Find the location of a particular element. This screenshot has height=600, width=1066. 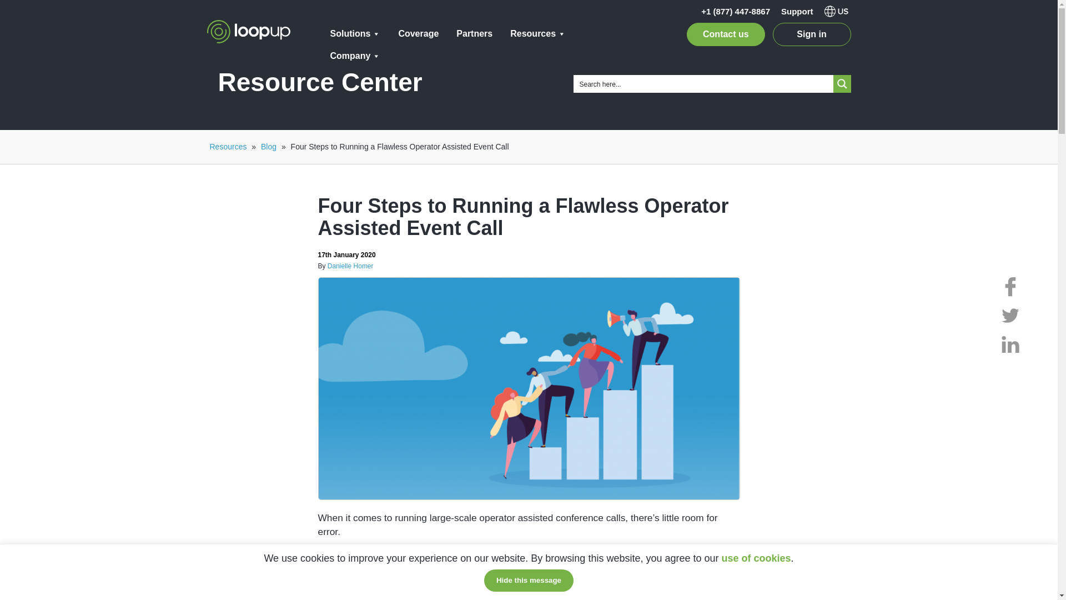

Company is located at coordinates (355, 56).